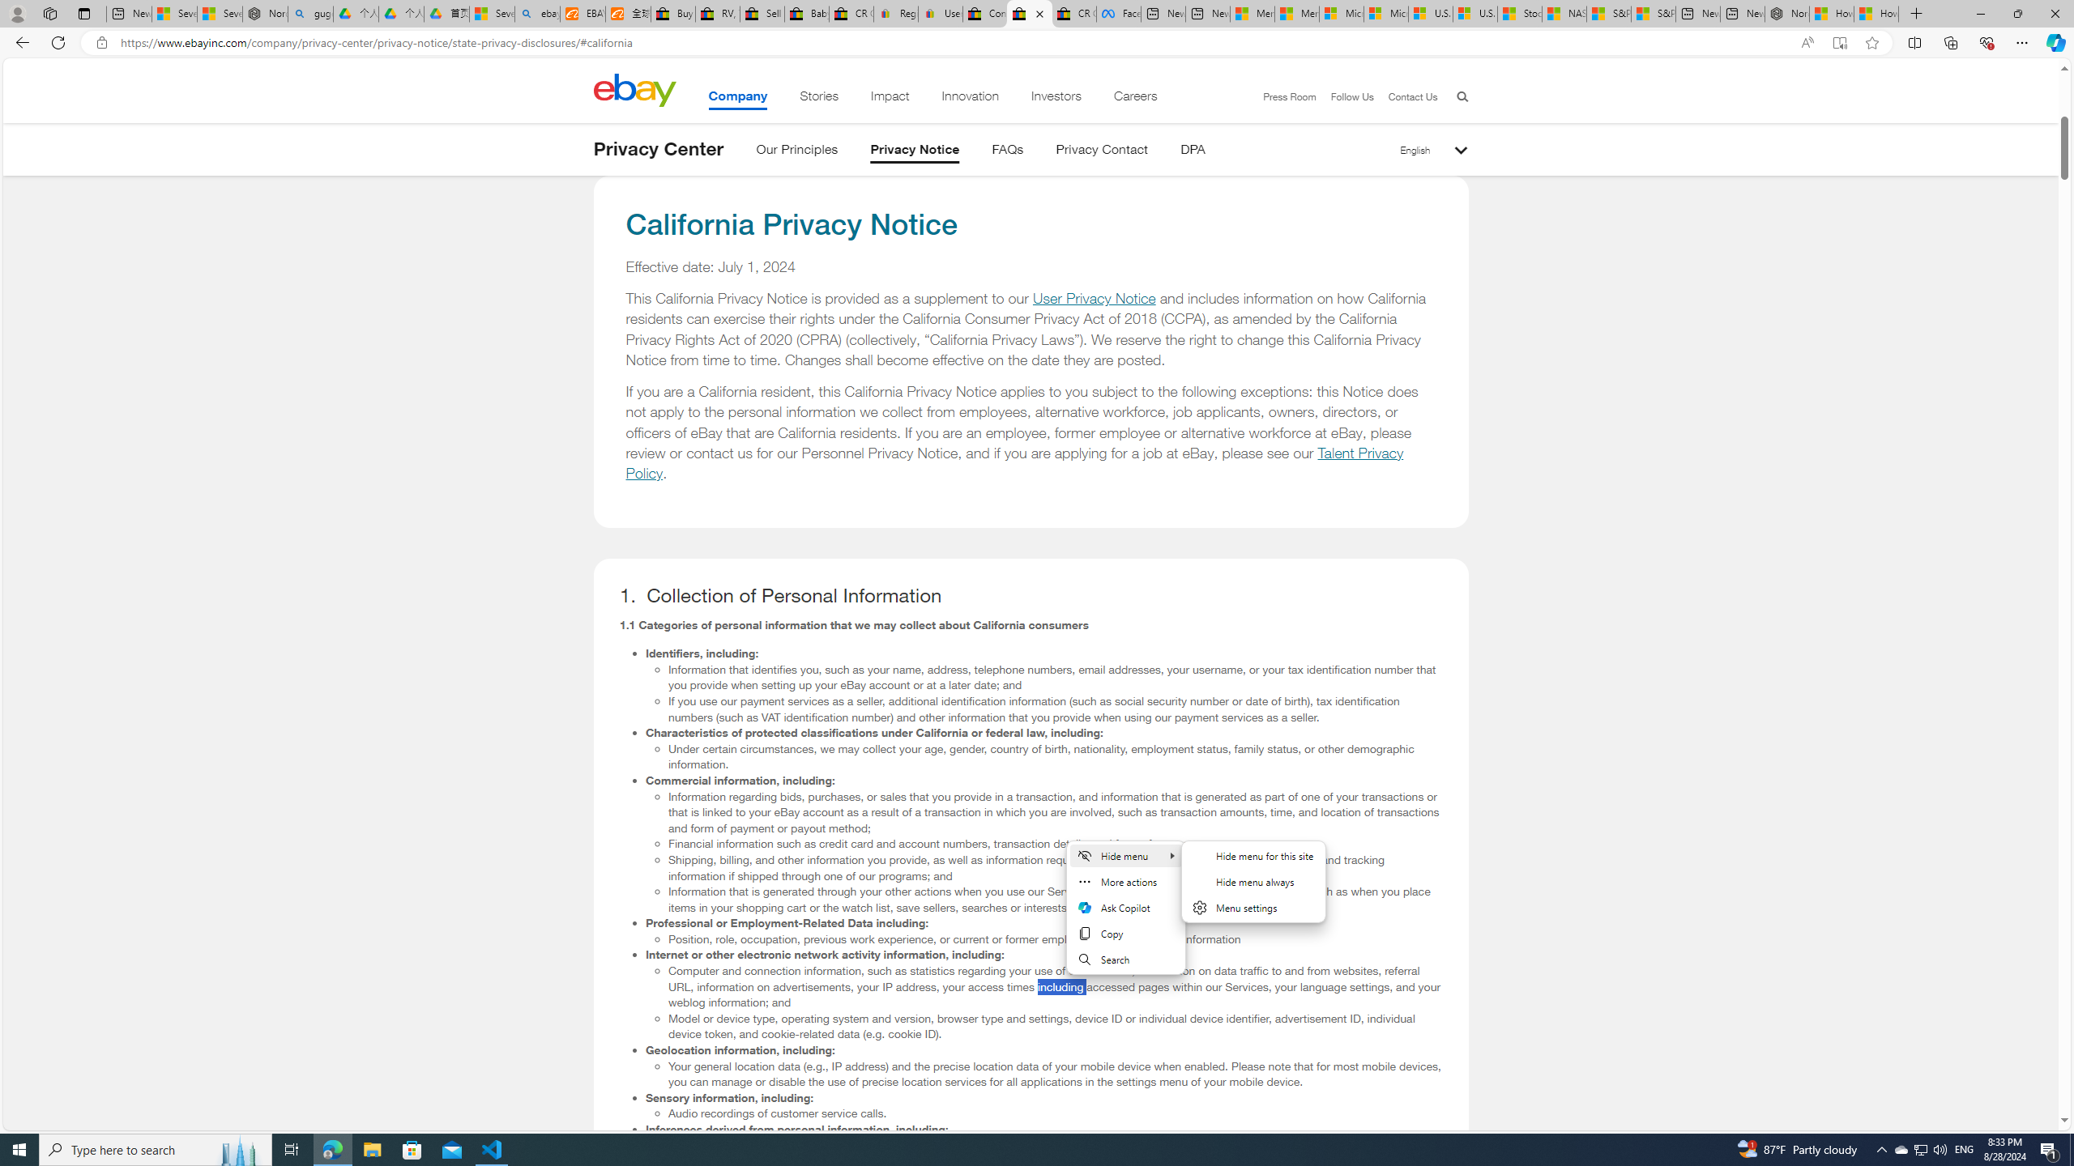  I want to click on Facebook, so click(1119, 14).